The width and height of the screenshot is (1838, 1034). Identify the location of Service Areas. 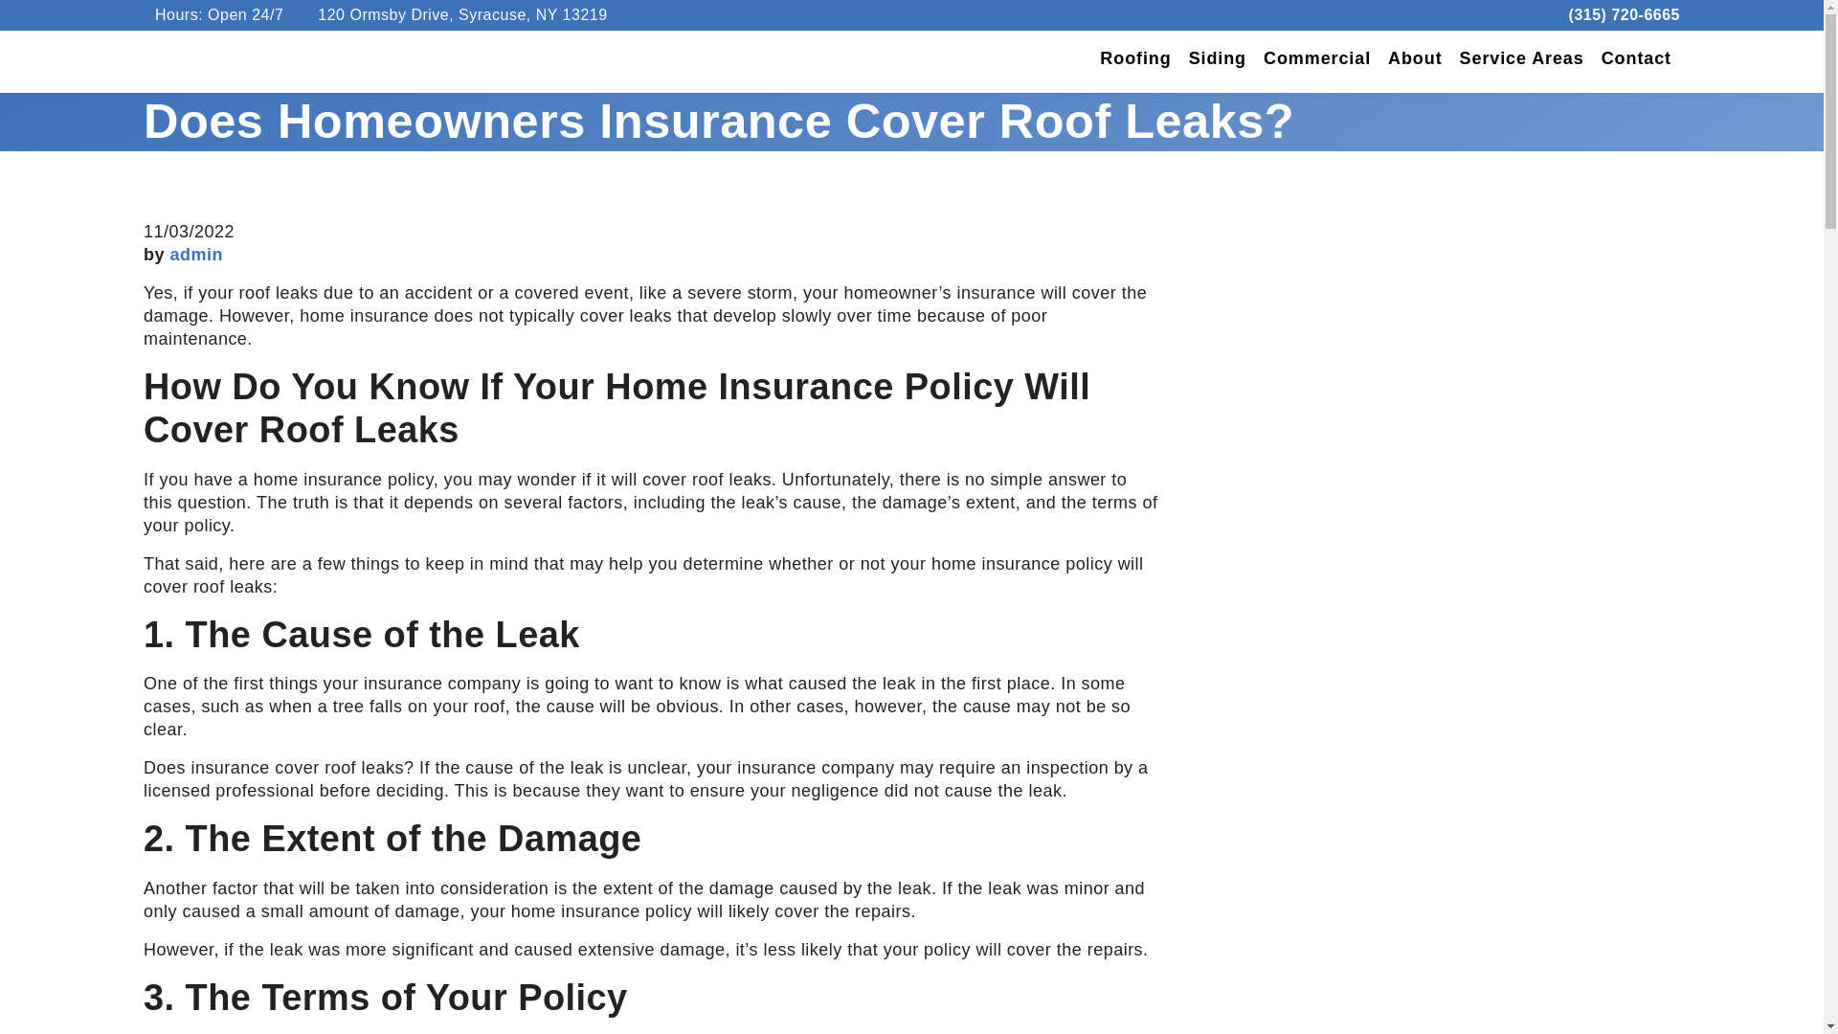
(1522, 61).